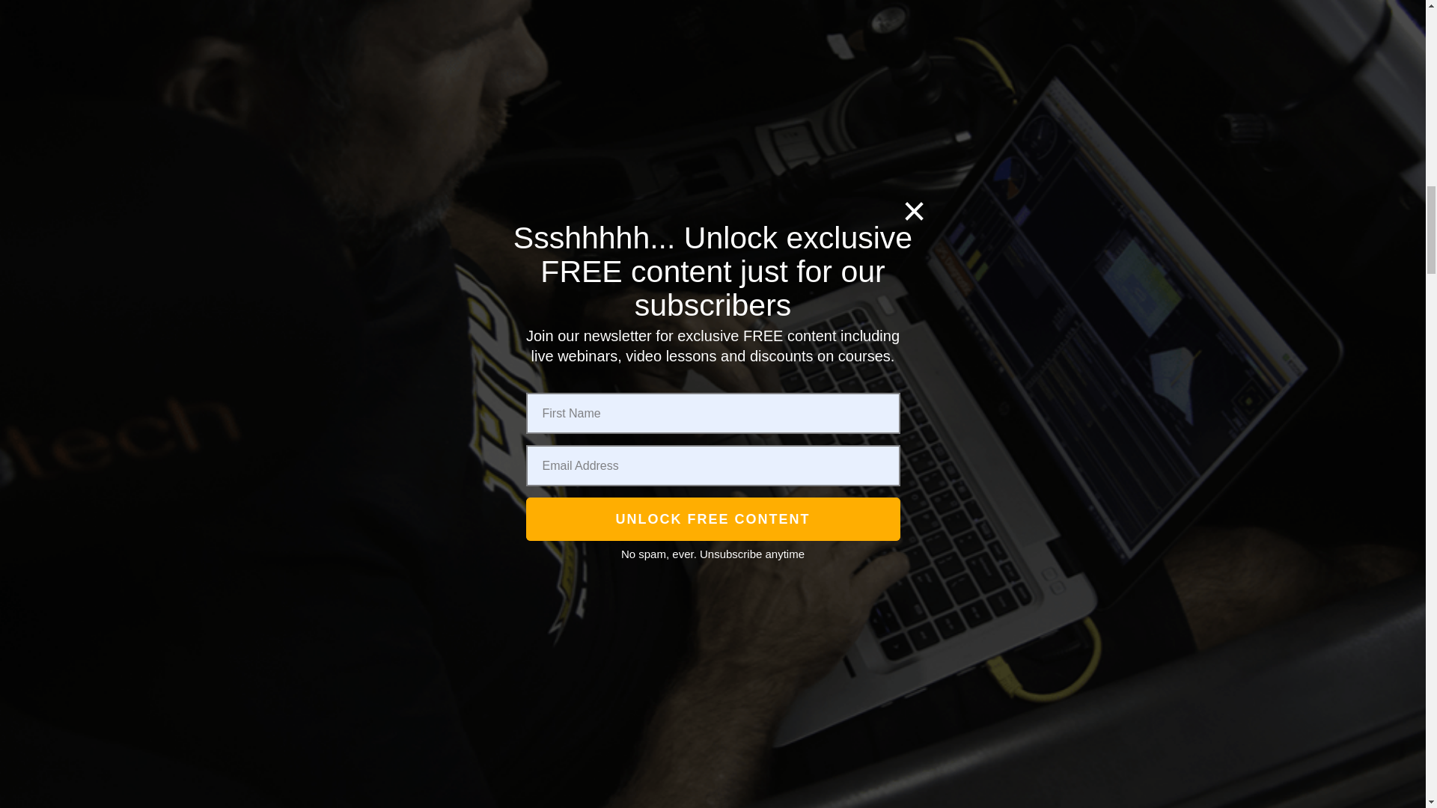  Describe the element at coordinates (350, 771) in the screenshot. I see `Click here to view NSMK3` at that location.